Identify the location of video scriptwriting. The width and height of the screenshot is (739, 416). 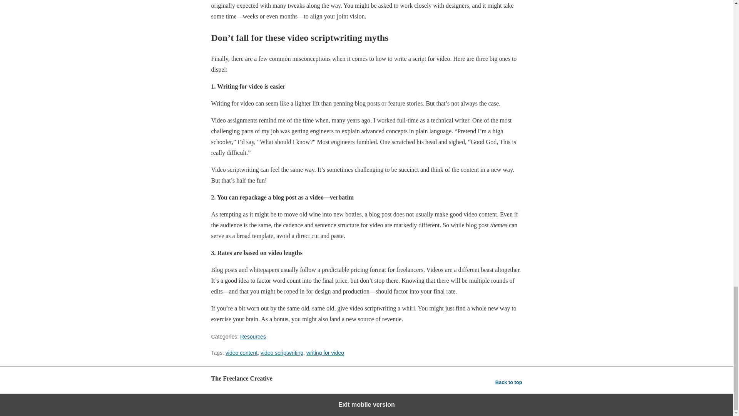
(282, 353).